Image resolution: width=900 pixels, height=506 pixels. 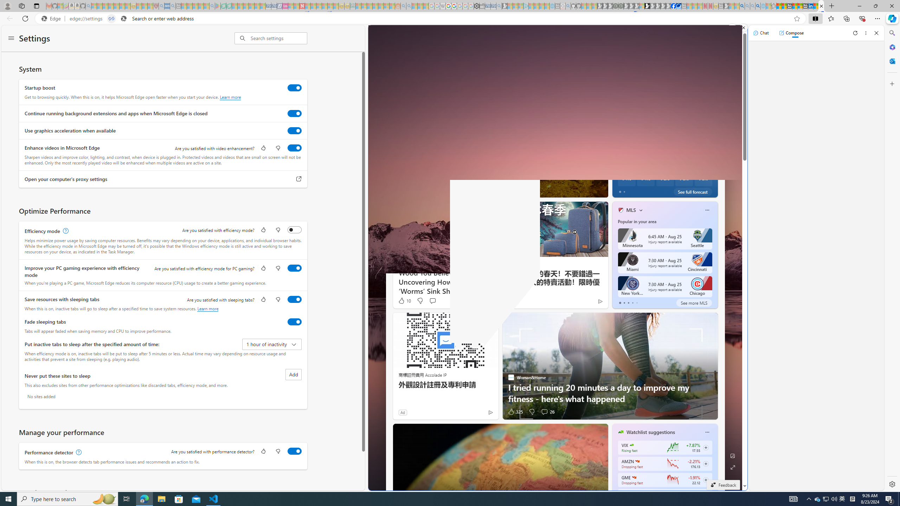 What do you see at coordinates (481, 190) in the screenshot?
I see `AutomationID: tab-15` at bounding box center [481, 190].